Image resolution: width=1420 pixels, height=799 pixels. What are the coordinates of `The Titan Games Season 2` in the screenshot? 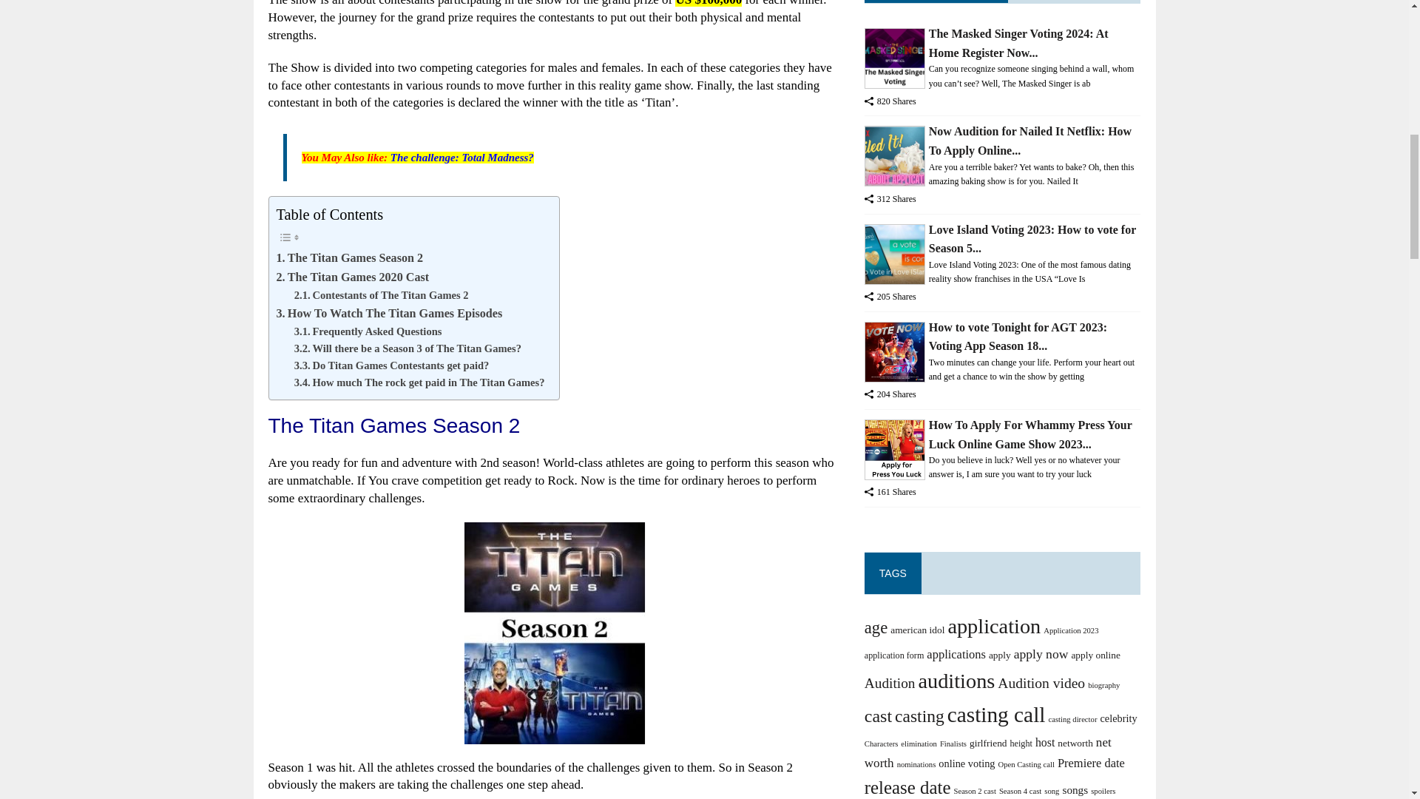 It's located at (350, 257).